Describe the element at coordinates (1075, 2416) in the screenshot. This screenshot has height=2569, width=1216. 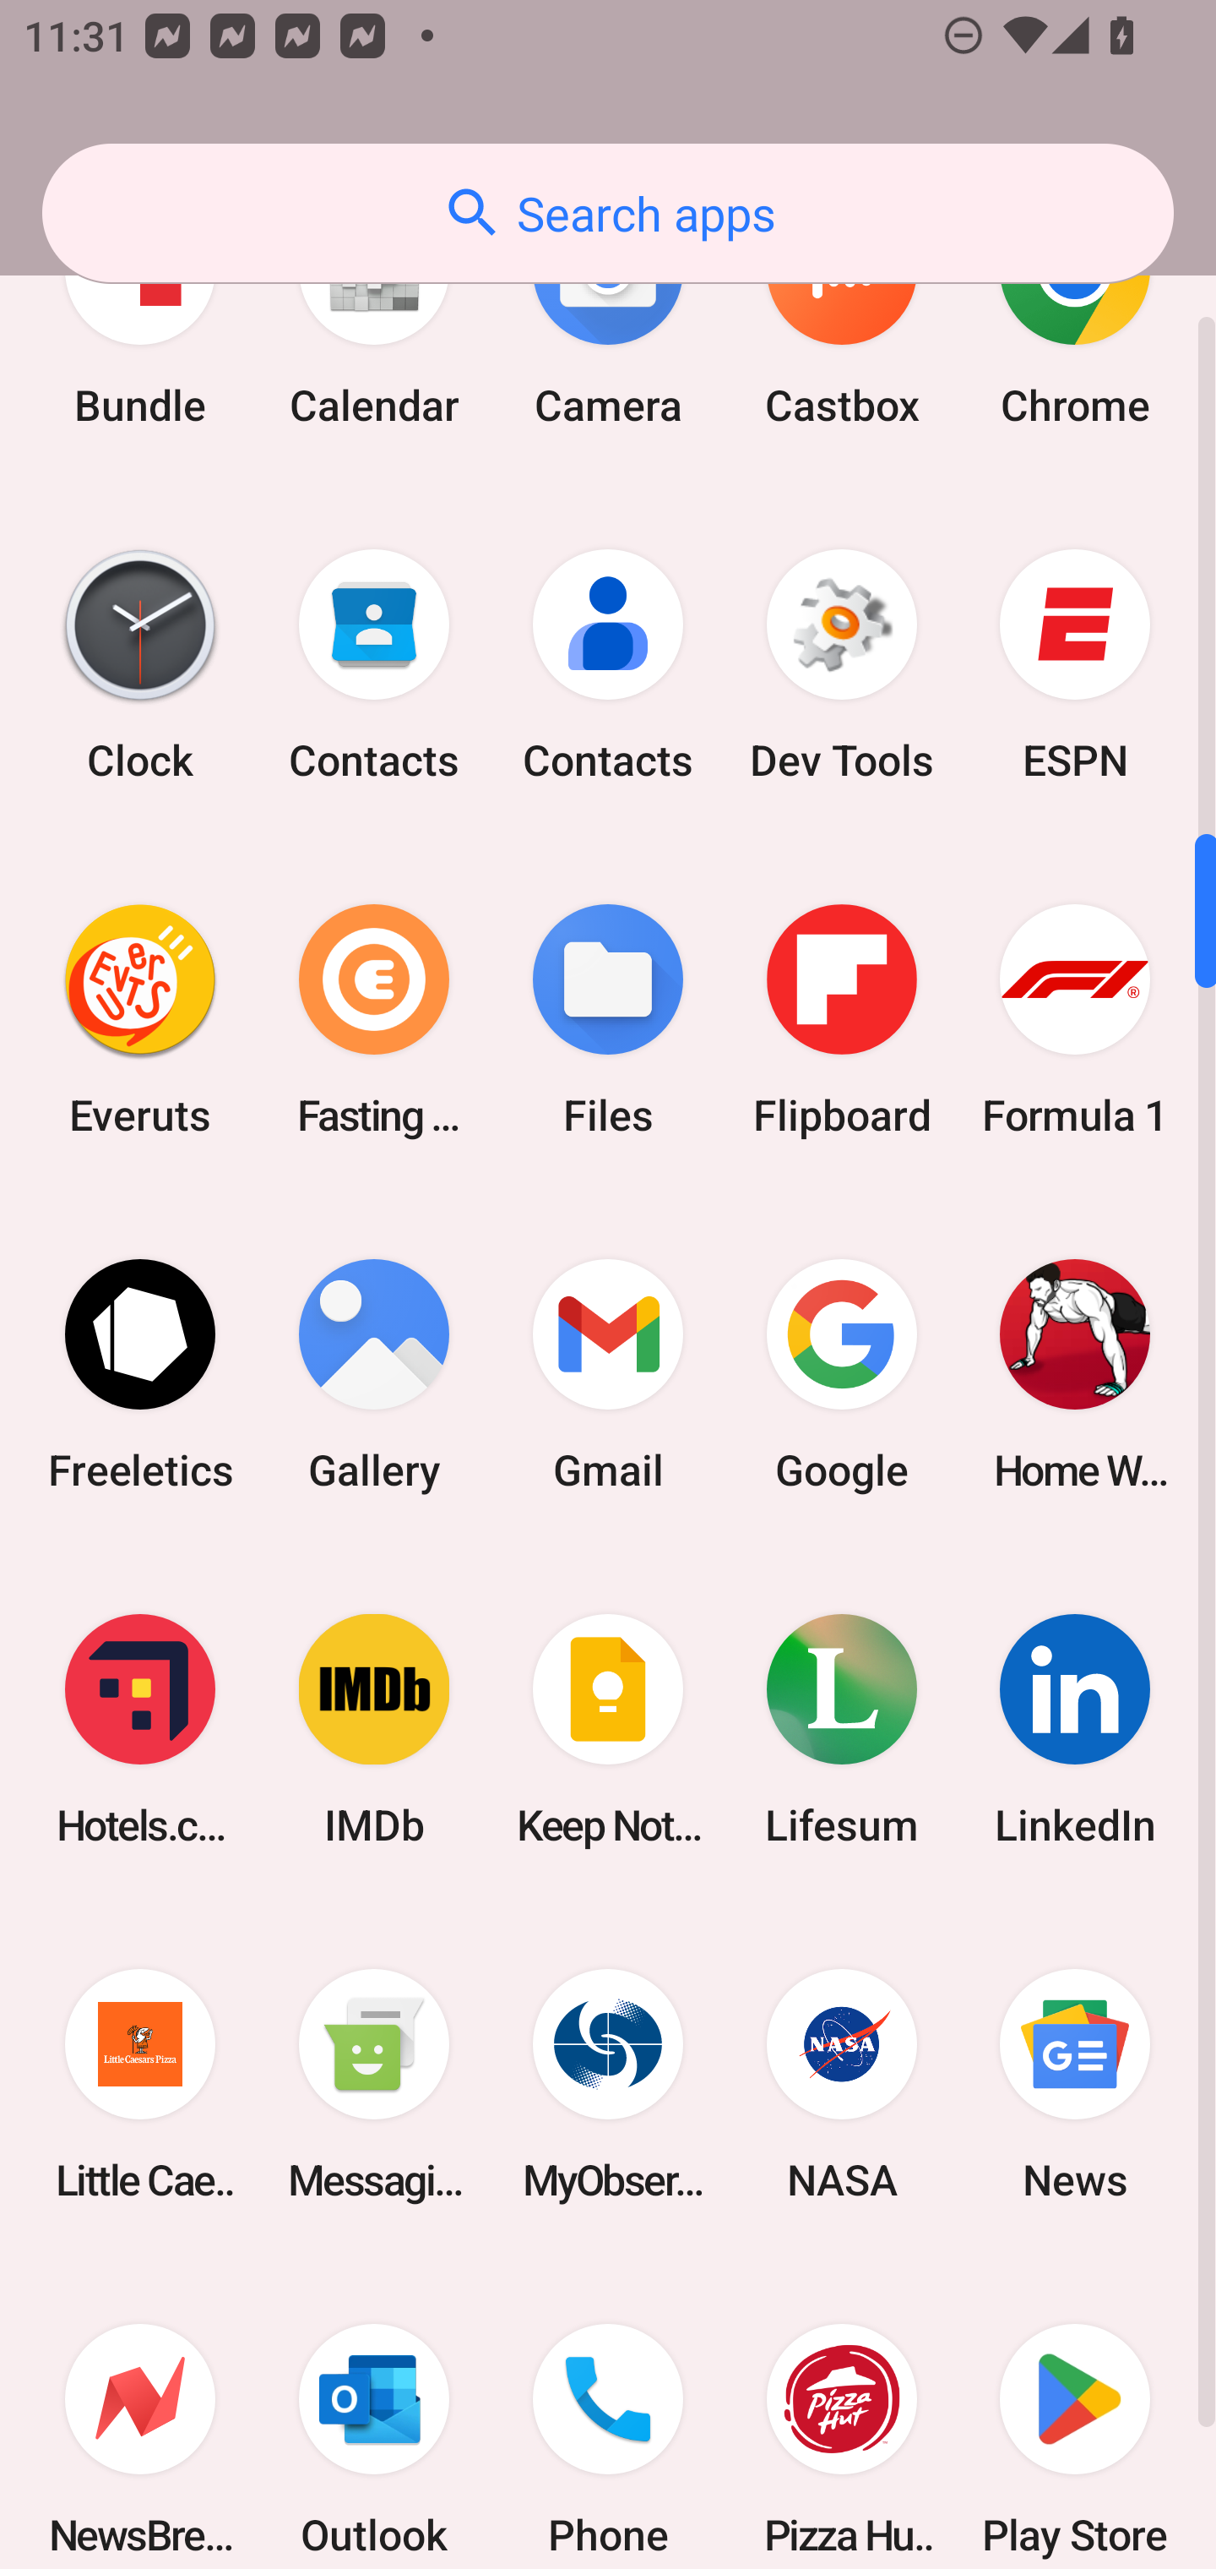
I see `Play Store` at that location.